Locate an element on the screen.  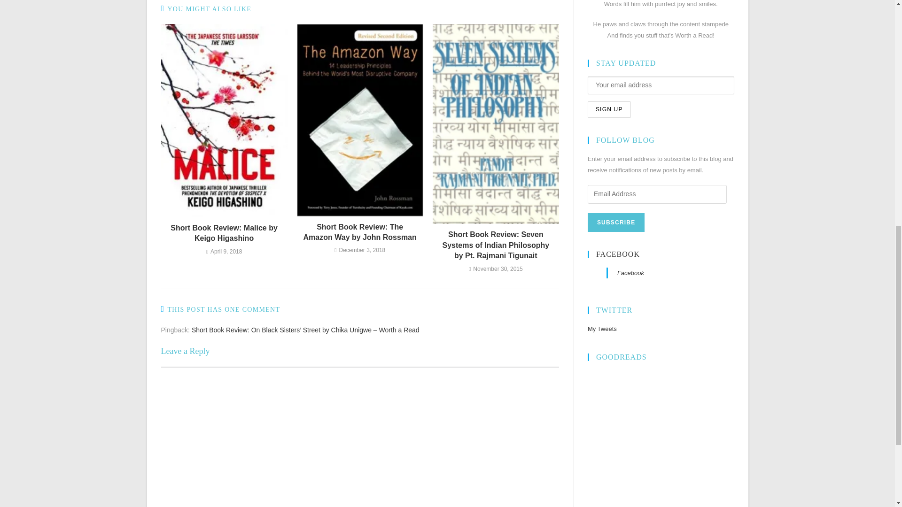
Short Book Review: Malice by Keigo Higashino is located at coordinates (224, 233).